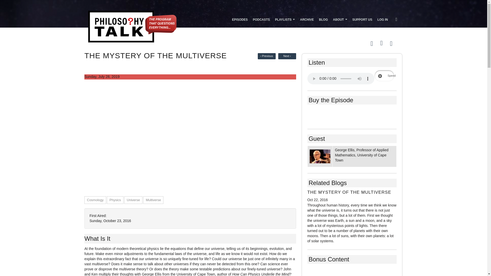 This screenshot has height=276, width=491. I want to click on ARCHIVE, so click(307, 19).